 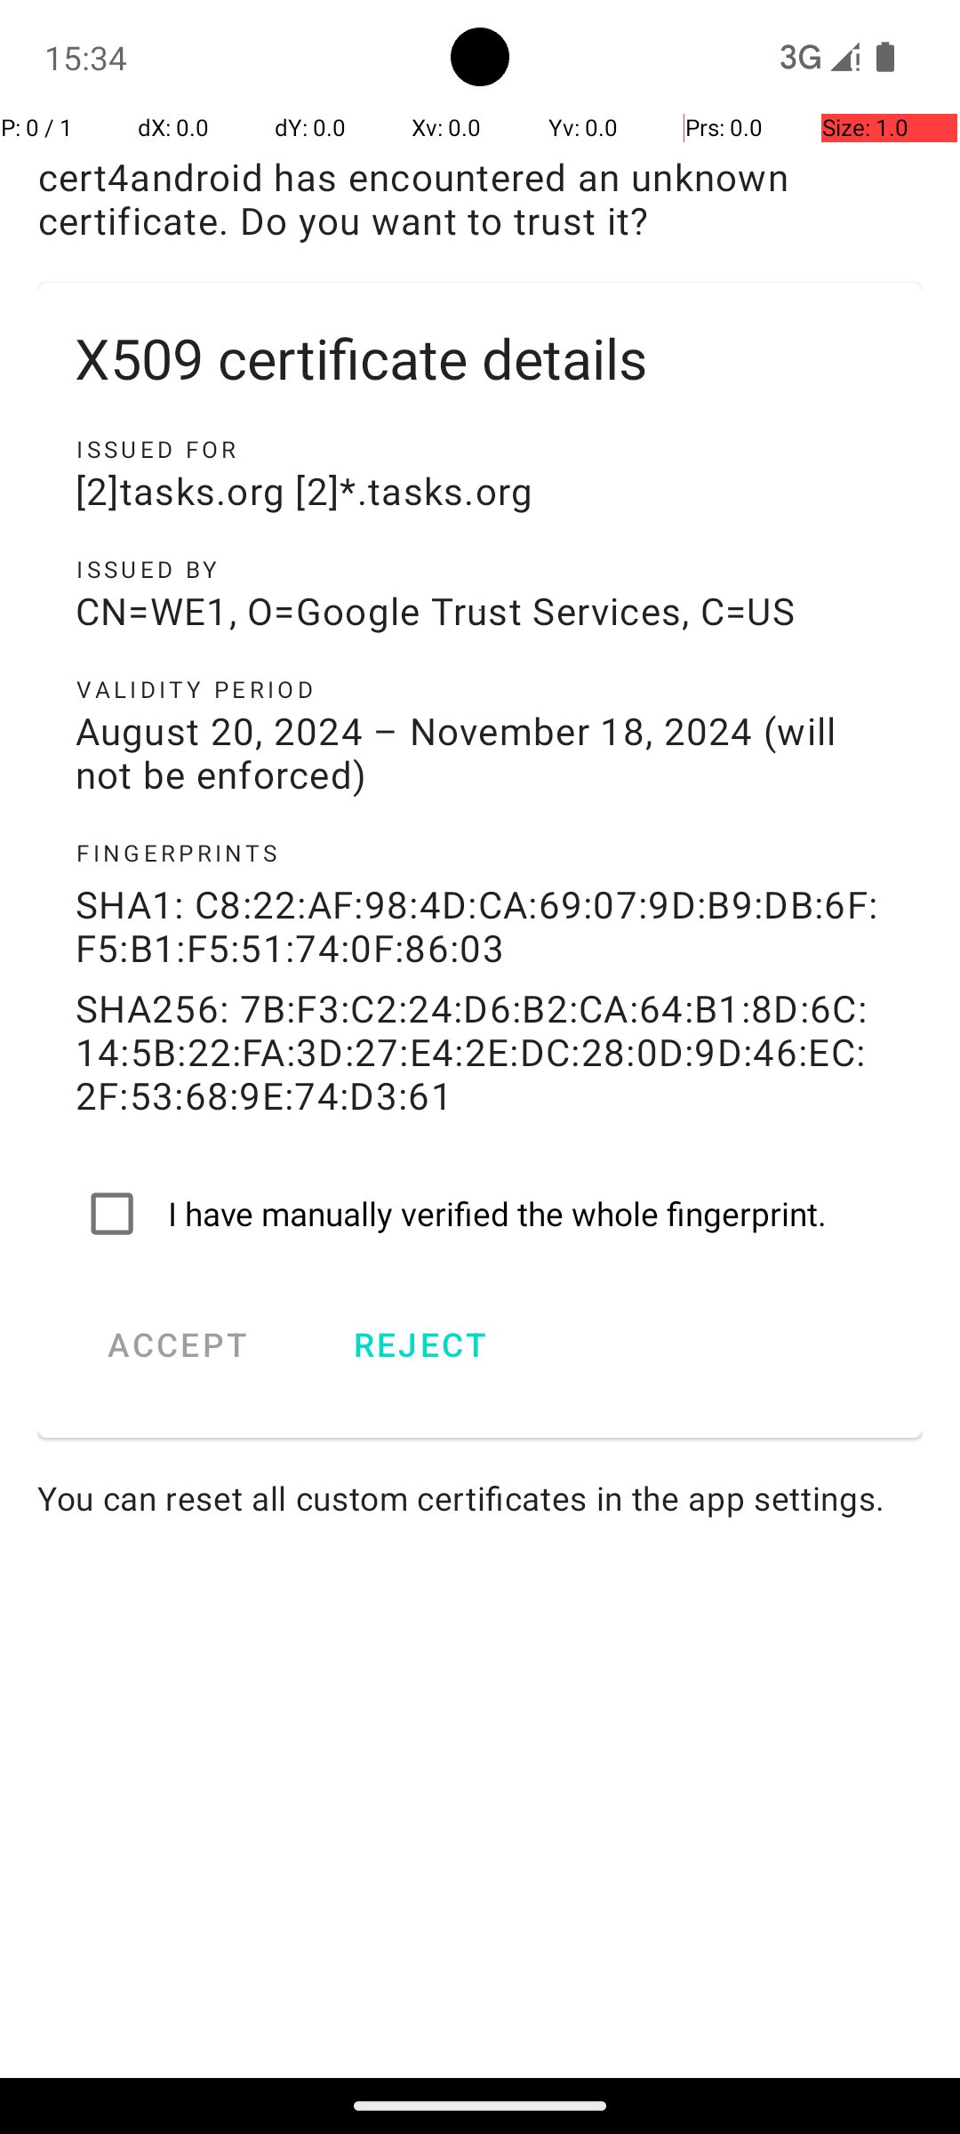 What do you see at coordinates (480, 1497) in the screenshot?
I see `You can reset all custom certificates in the app settings.` at bounding box center [480, 1497].